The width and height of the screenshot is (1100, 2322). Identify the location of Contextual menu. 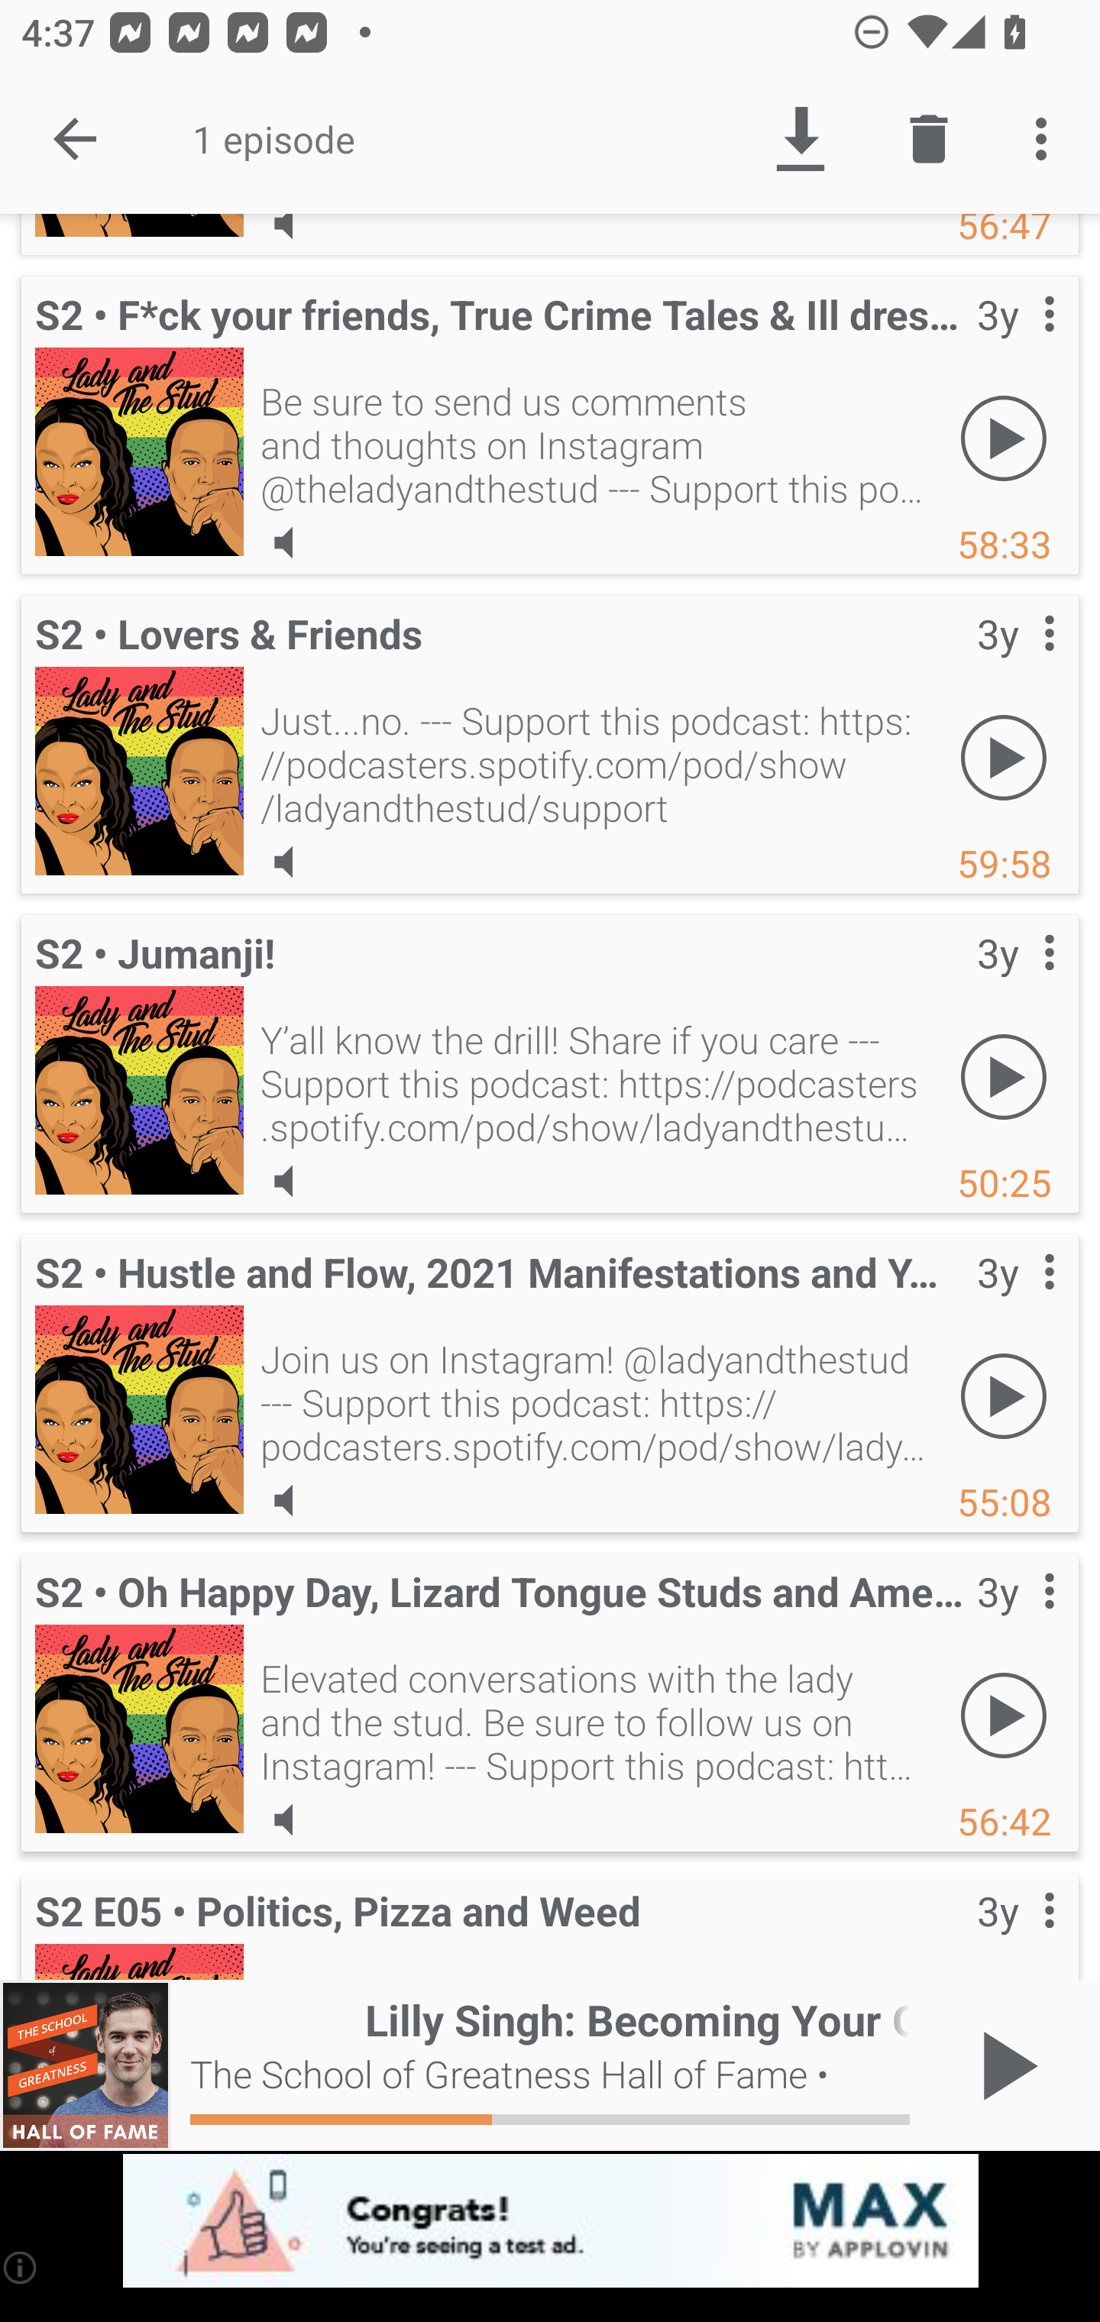
(1016, 344).